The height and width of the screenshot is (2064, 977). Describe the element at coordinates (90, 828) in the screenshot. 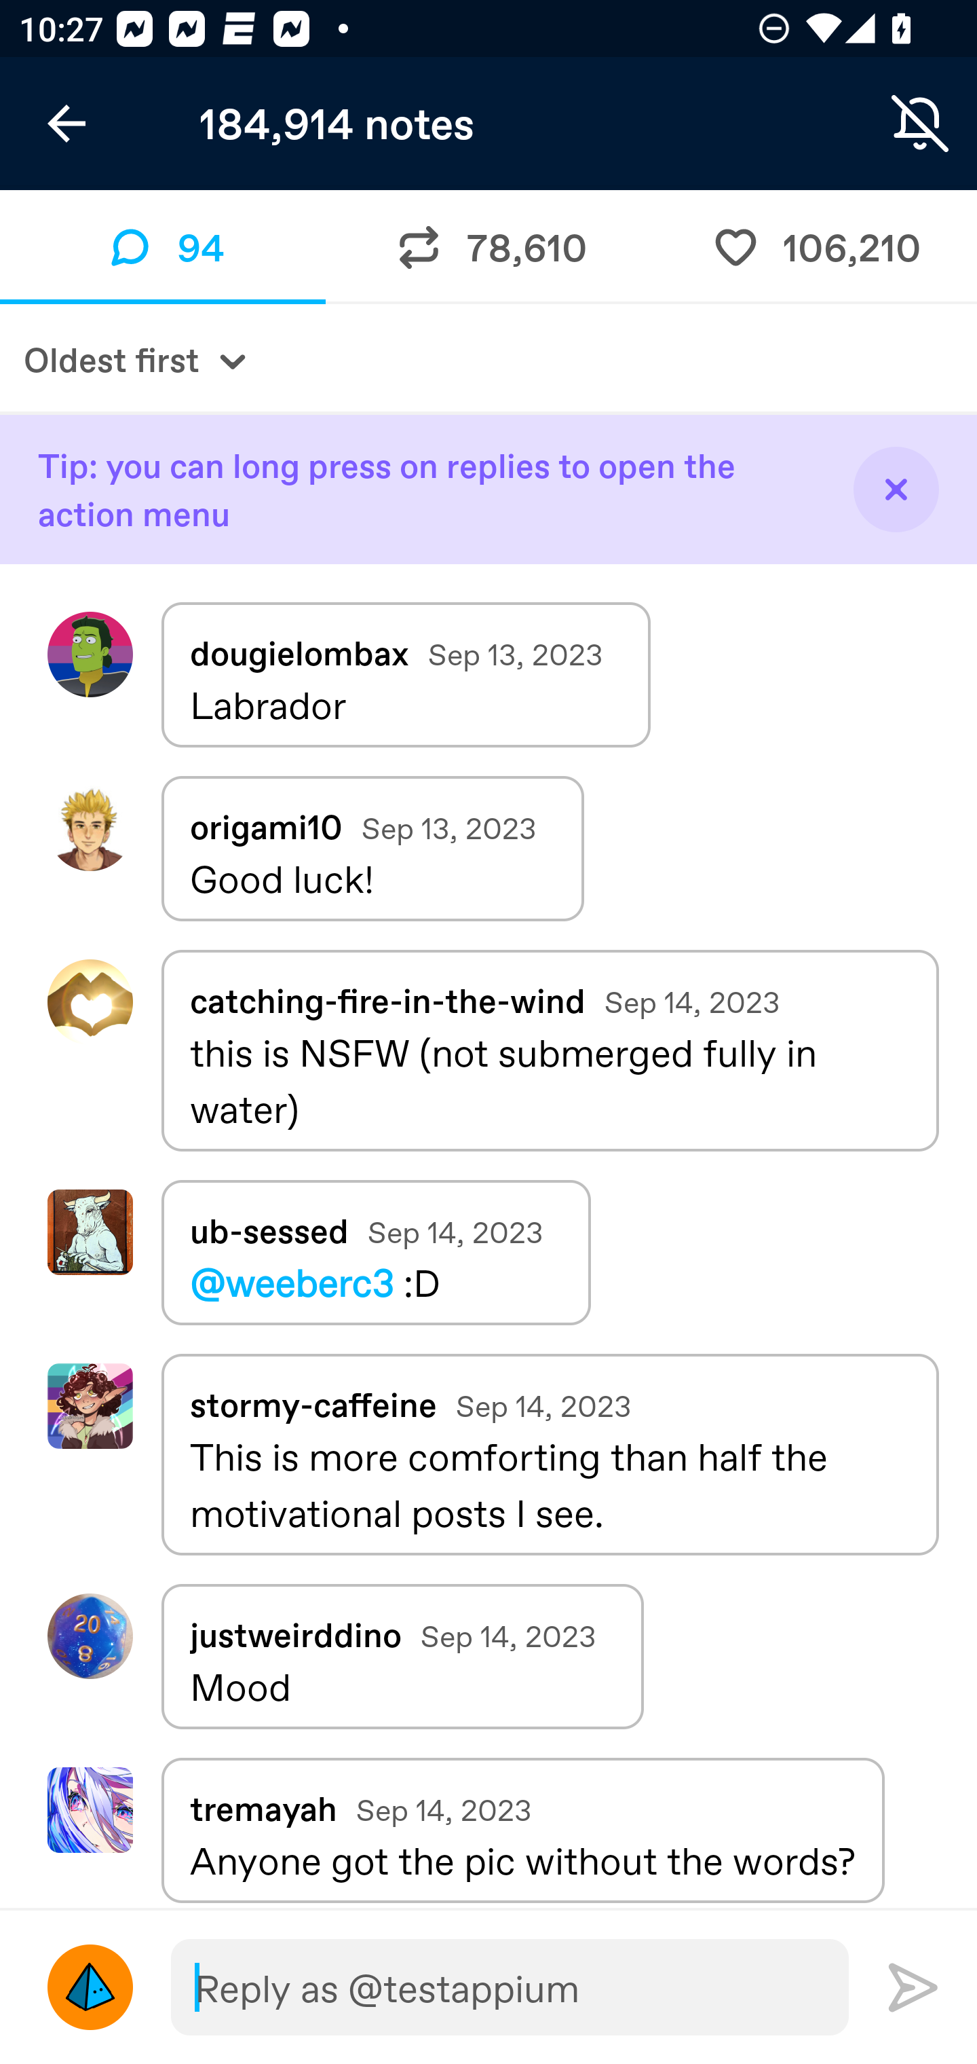

I see `origami10` at that location.